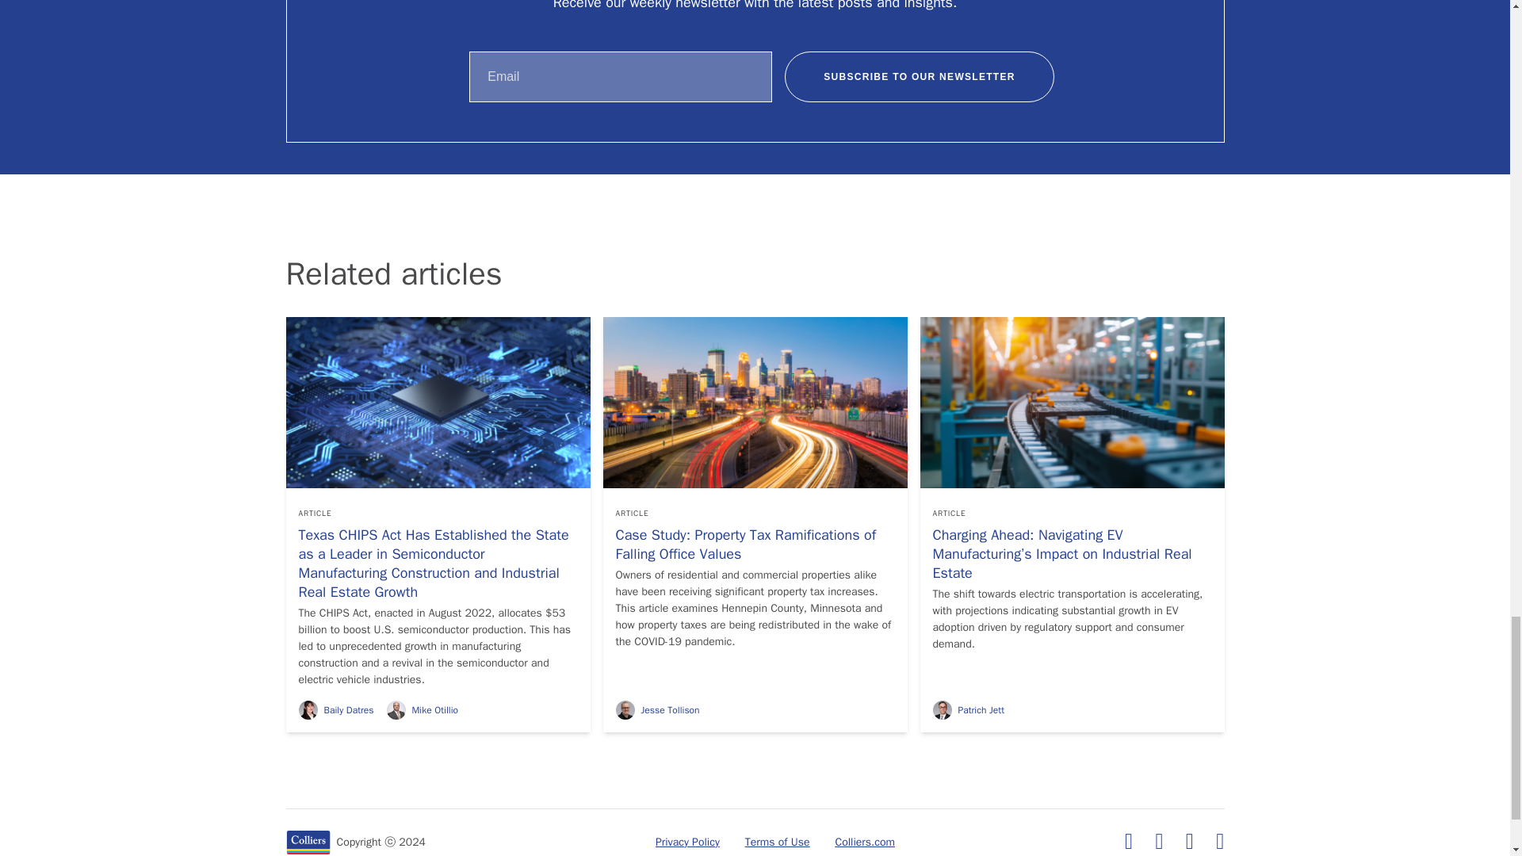  I want to click on Privacy Policy, so click(688, 843).